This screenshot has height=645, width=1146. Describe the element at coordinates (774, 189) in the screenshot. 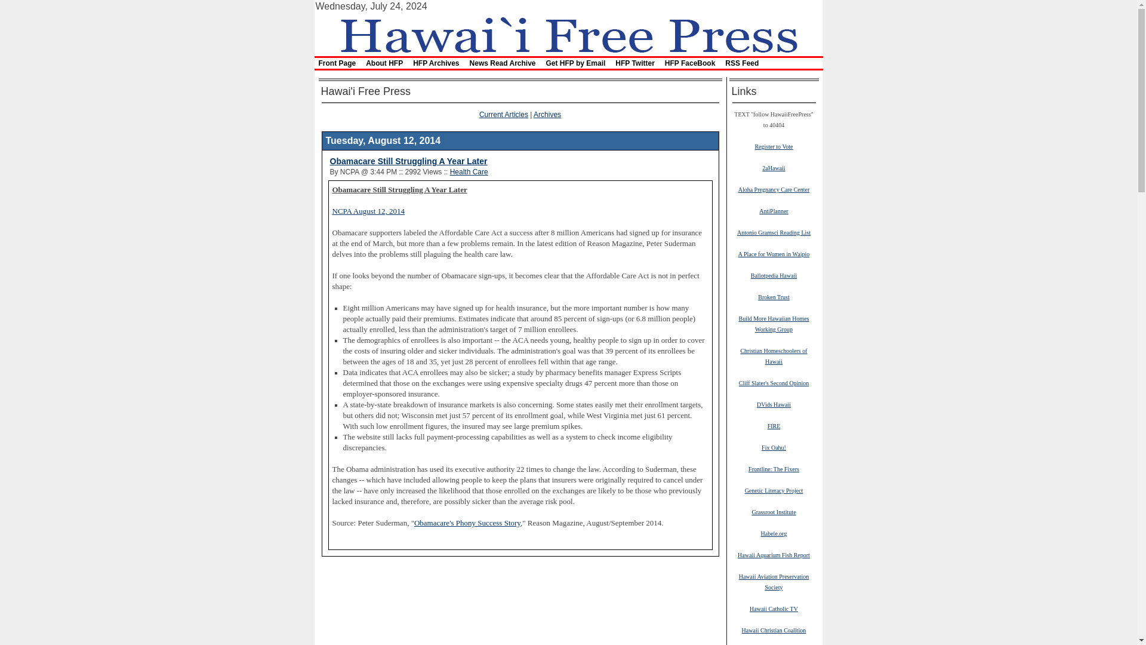

I see `Aloha Pregnancy Care Center` at that location.